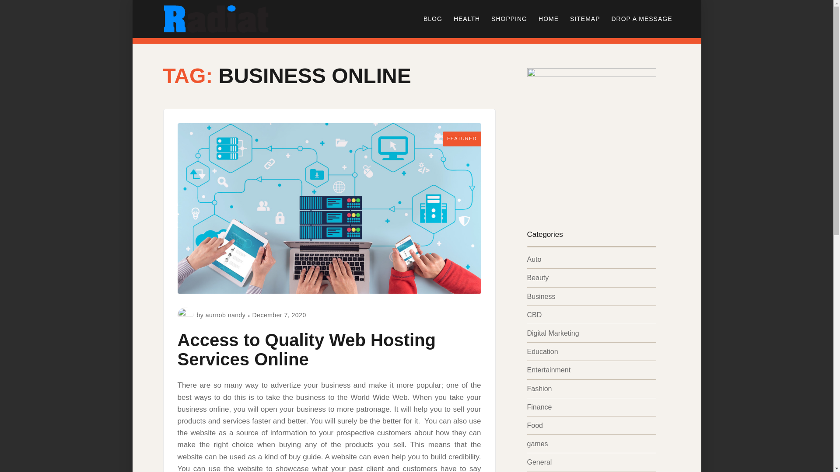 This screenshot has height=472, width=840. What do you see at coordinates (539, 407) in the screenshot?
I see `Finance` at bounding box center [539, 407].